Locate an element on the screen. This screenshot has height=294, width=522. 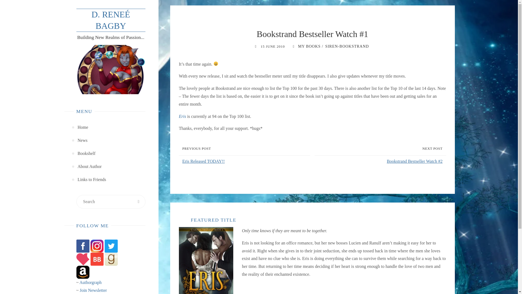
Links to Friends is located at coordinates (91, 180).